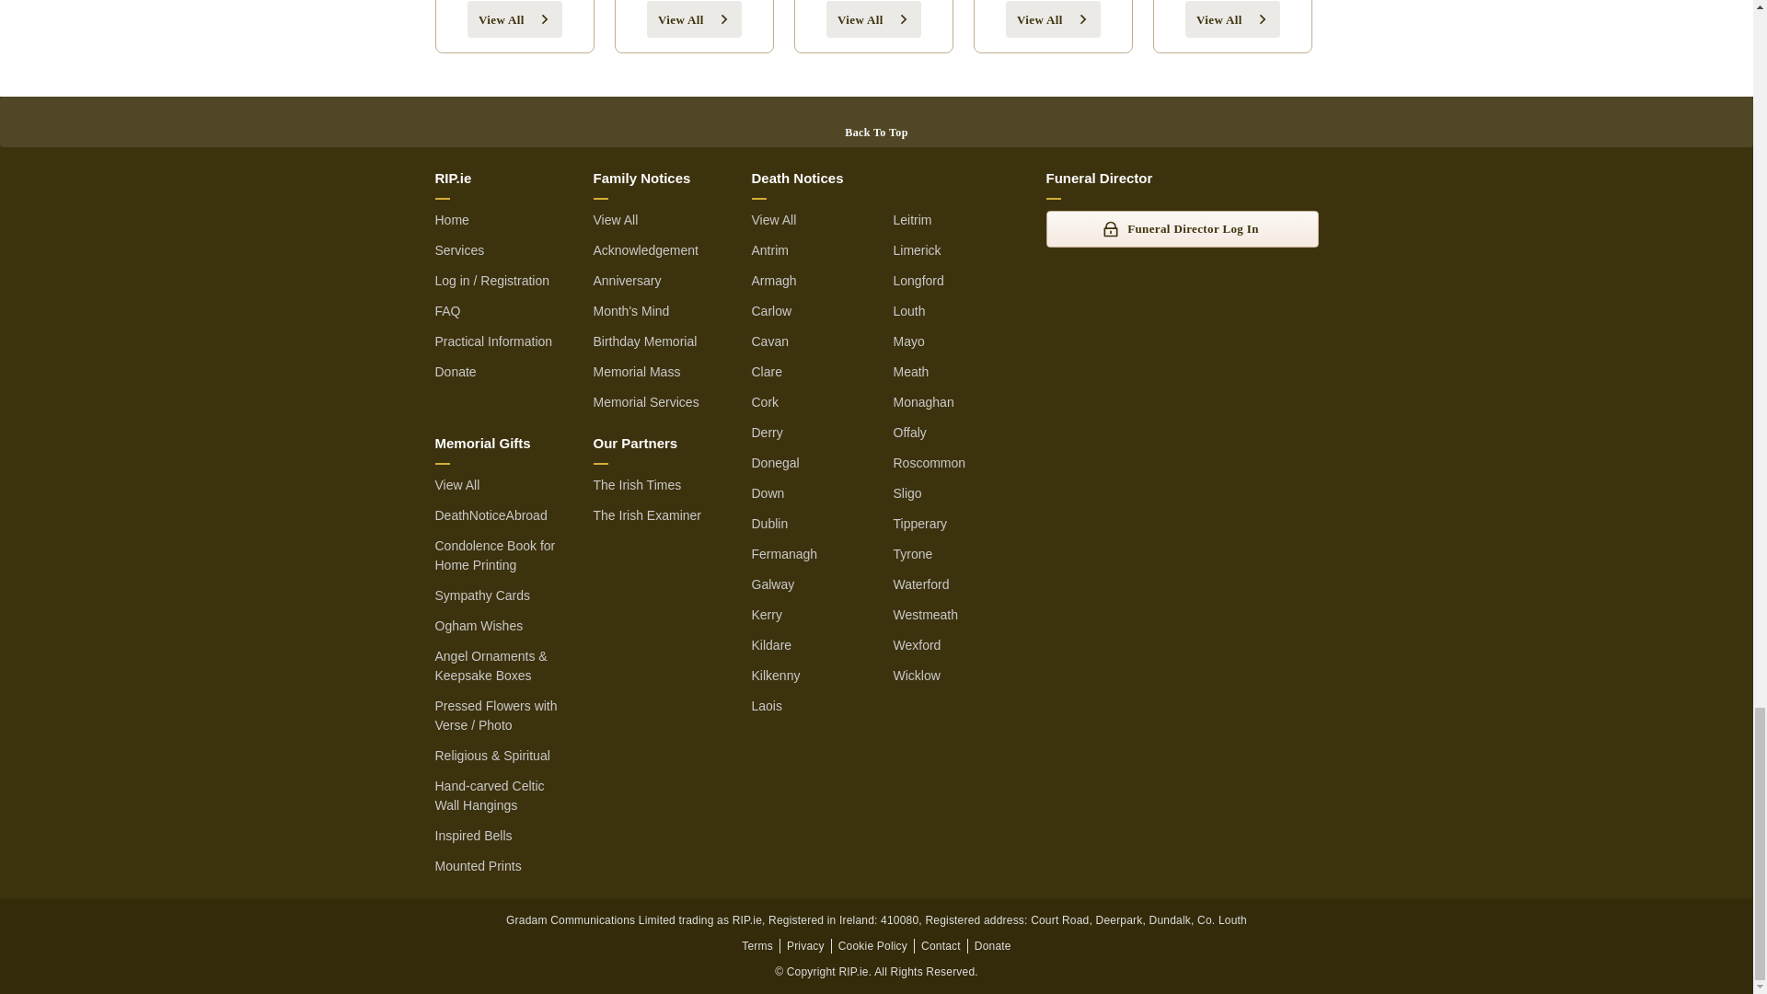 This screenshot has width=1767, height=994. Describe the element at coordinates (757, 945) in the screenshot. I see `Terms` at that location.